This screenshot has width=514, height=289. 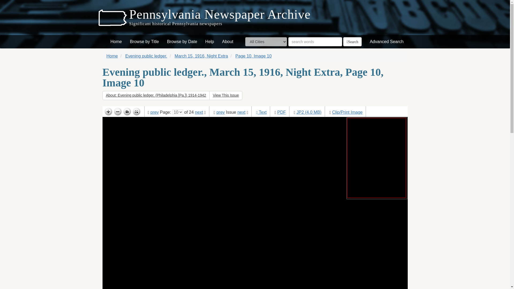 I want to click on next, so click(x=241, y=112).